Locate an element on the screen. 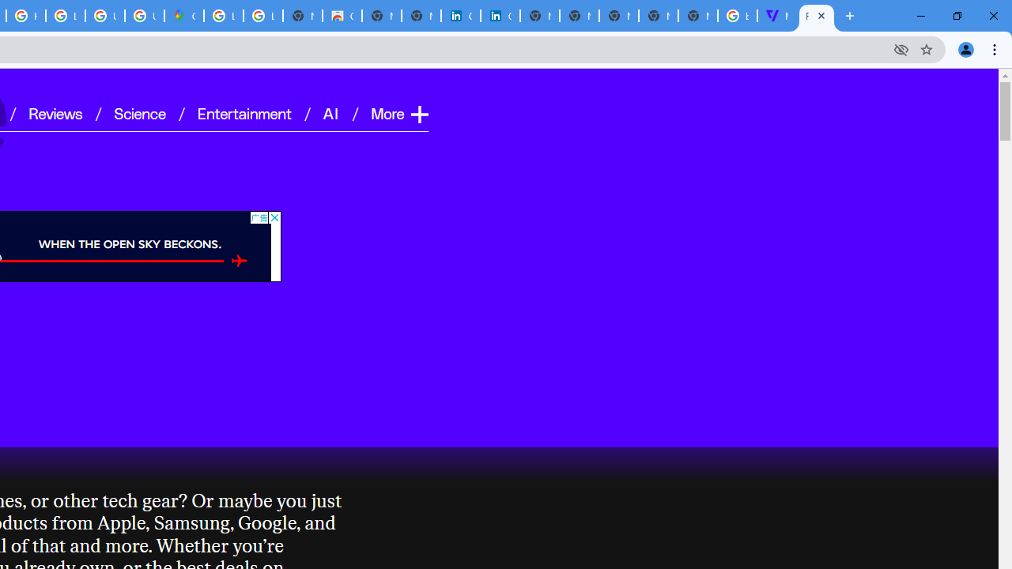  AI is located at coordinates (332, 112).